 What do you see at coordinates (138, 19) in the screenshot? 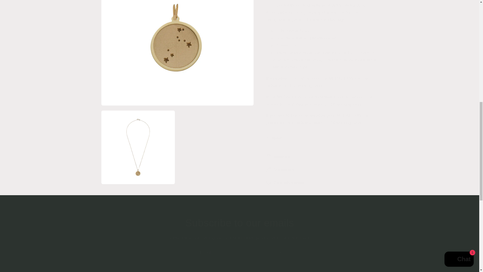
I see `Open media 2 in modal` at bounding box center [138, 19].